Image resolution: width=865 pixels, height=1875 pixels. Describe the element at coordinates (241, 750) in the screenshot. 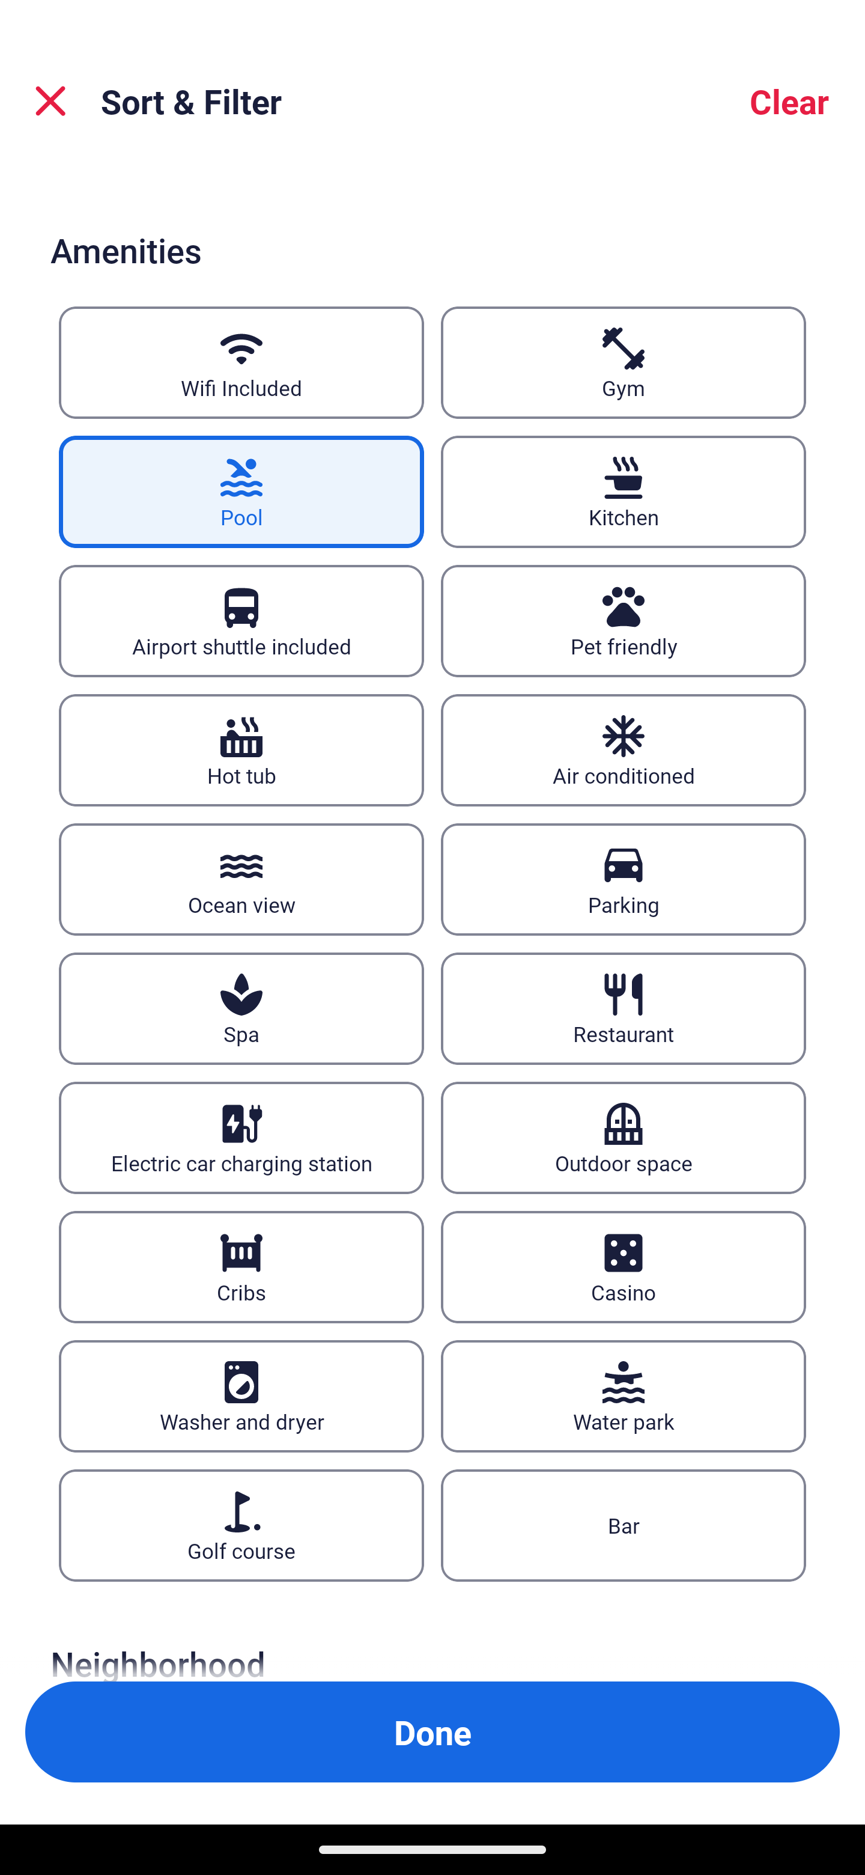

I see `Hot tub` at that location.